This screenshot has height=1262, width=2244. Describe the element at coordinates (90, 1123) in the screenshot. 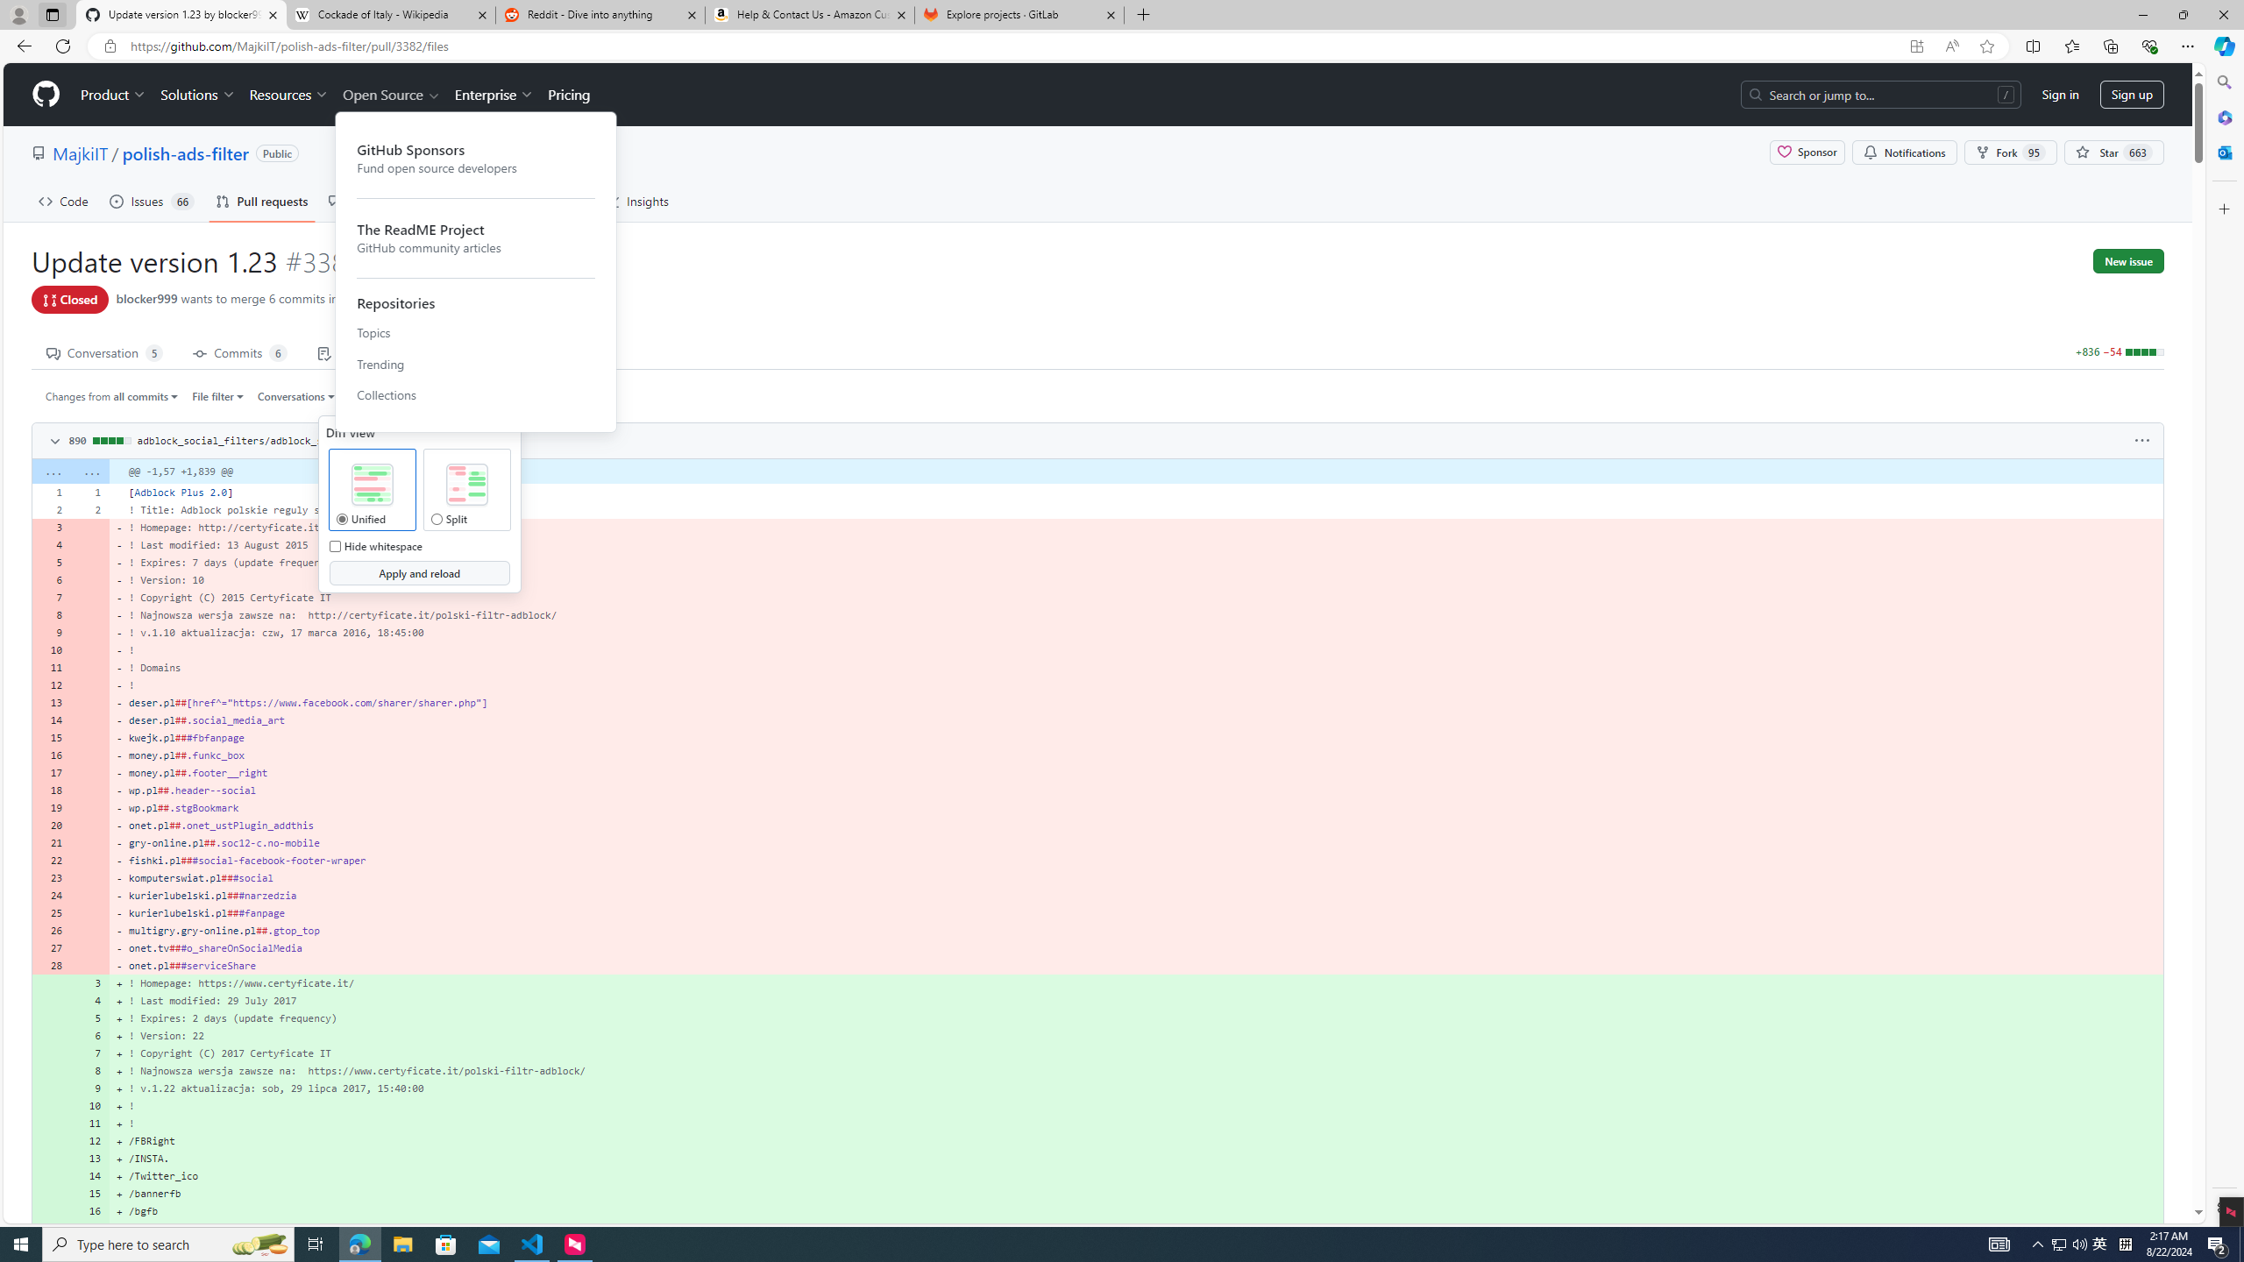

I see `11` at that location.